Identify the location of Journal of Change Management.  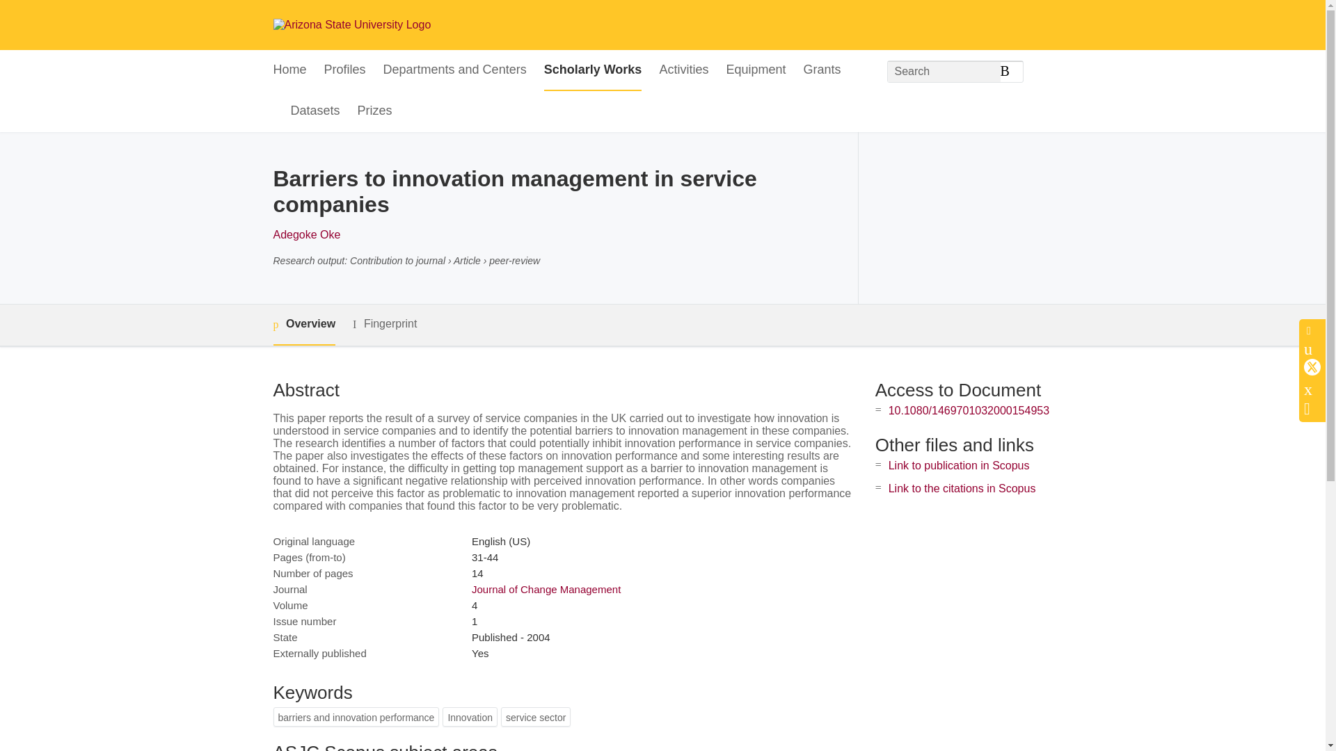
(546, 590).